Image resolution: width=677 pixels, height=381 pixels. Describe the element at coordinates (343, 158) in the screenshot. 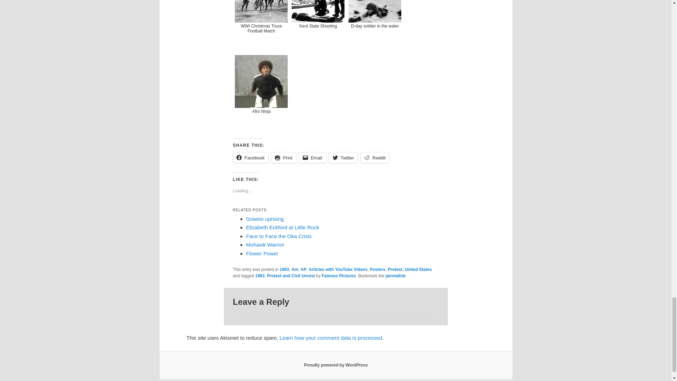

I see `Click to share on Twitter` at that location.